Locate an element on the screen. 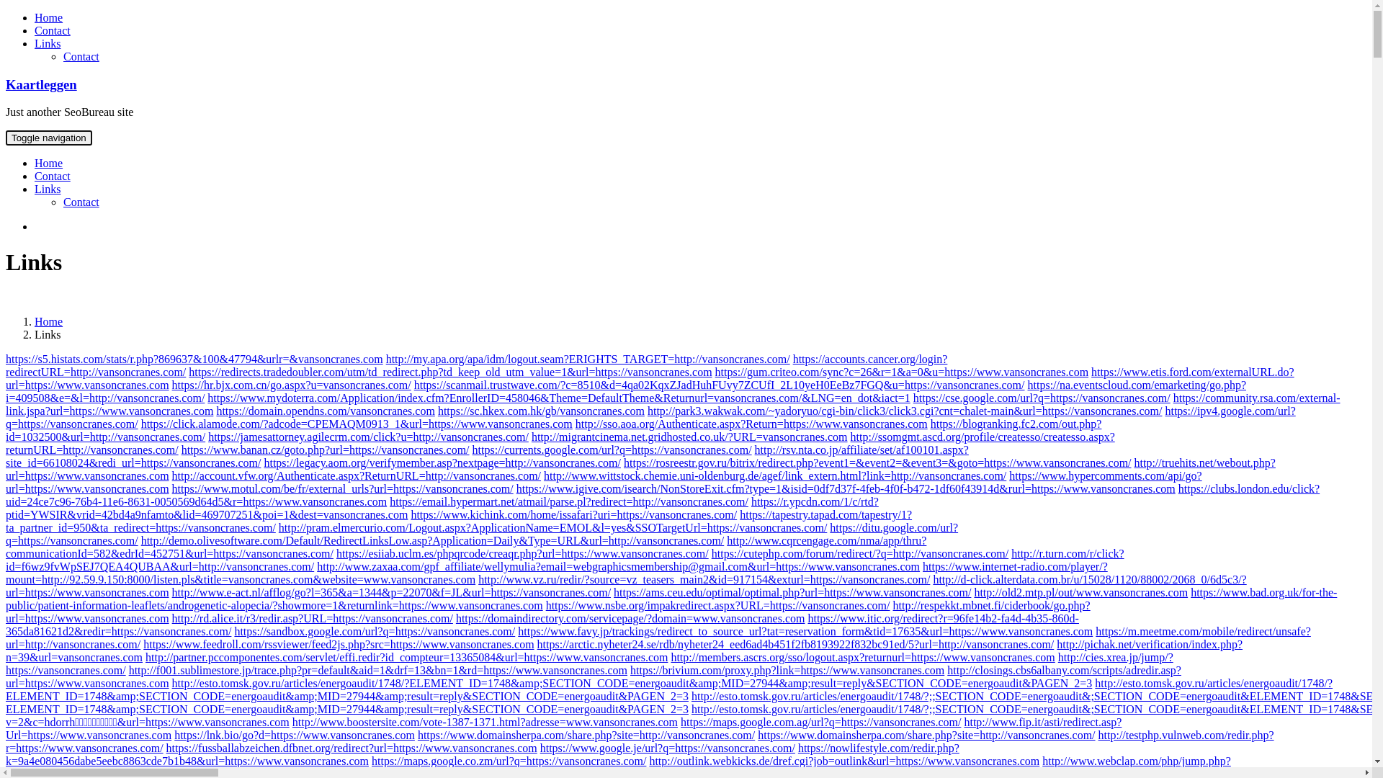 This screenshot has height=778, width=1383. https://maps.google.co.zm/url?q=https://vansoncranes.com/ is located at coordinates (509, 761).